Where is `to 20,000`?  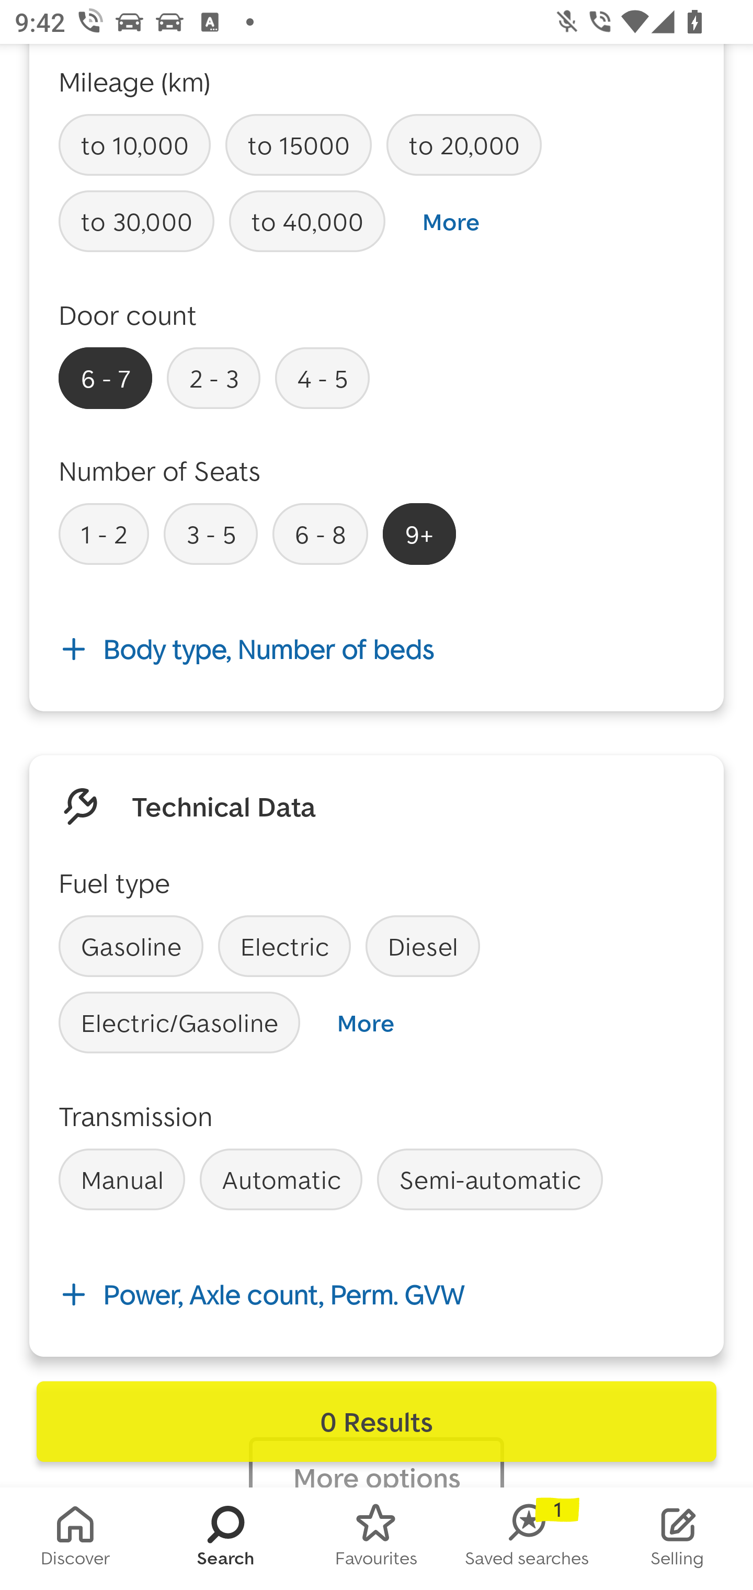
to 20,000 is located at coordinates (463, 145).